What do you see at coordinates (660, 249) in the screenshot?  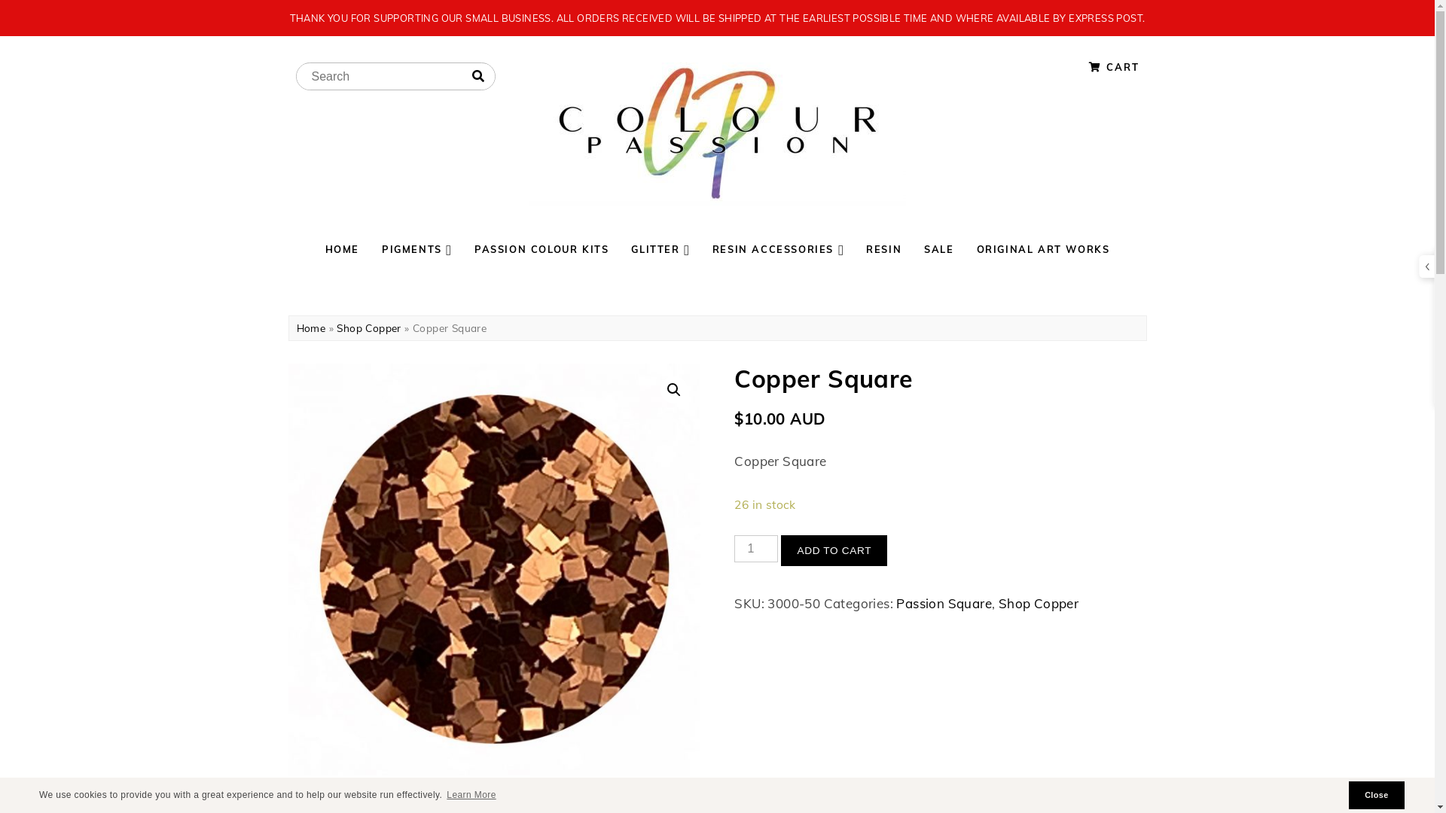 I see `GLITTER` at bounding box center [660, 249].